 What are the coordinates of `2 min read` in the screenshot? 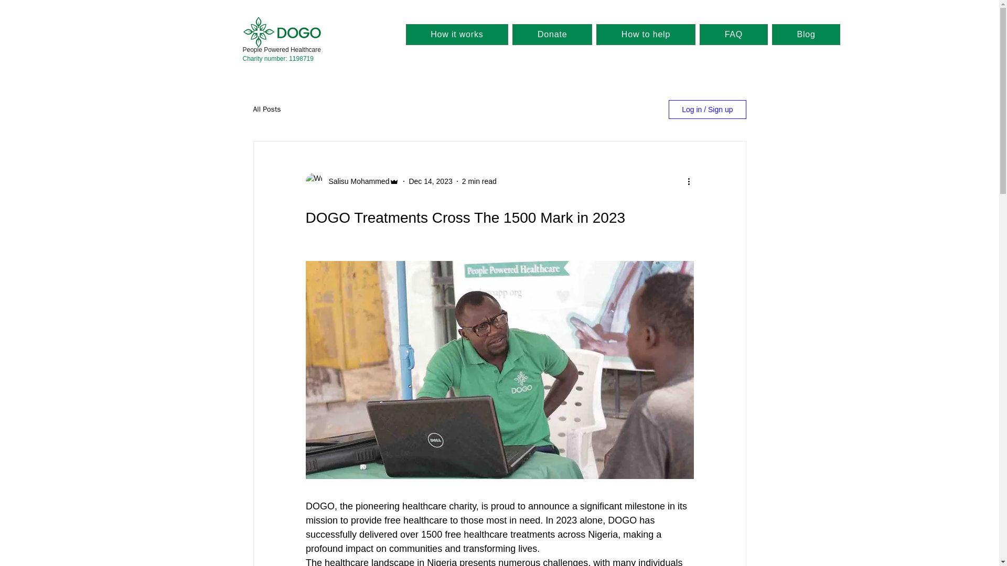 It's located at (479, 181).